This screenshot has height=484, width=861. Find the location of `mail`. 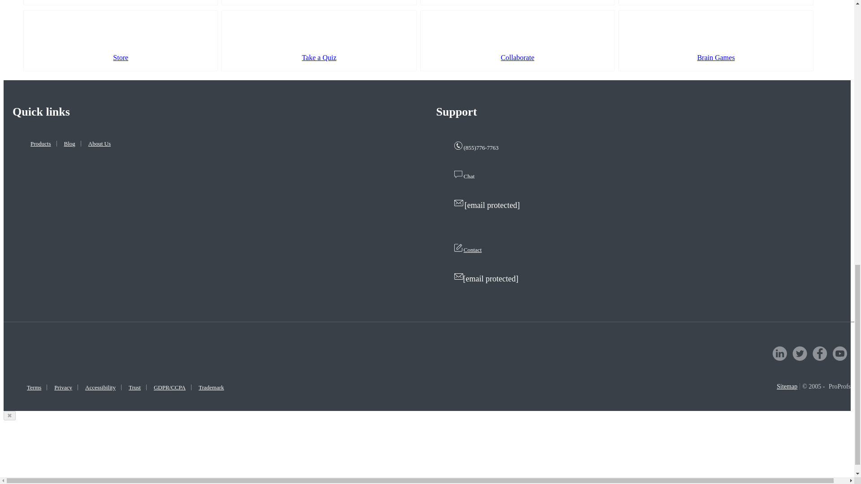

mail is located at coordinates (458, 277).